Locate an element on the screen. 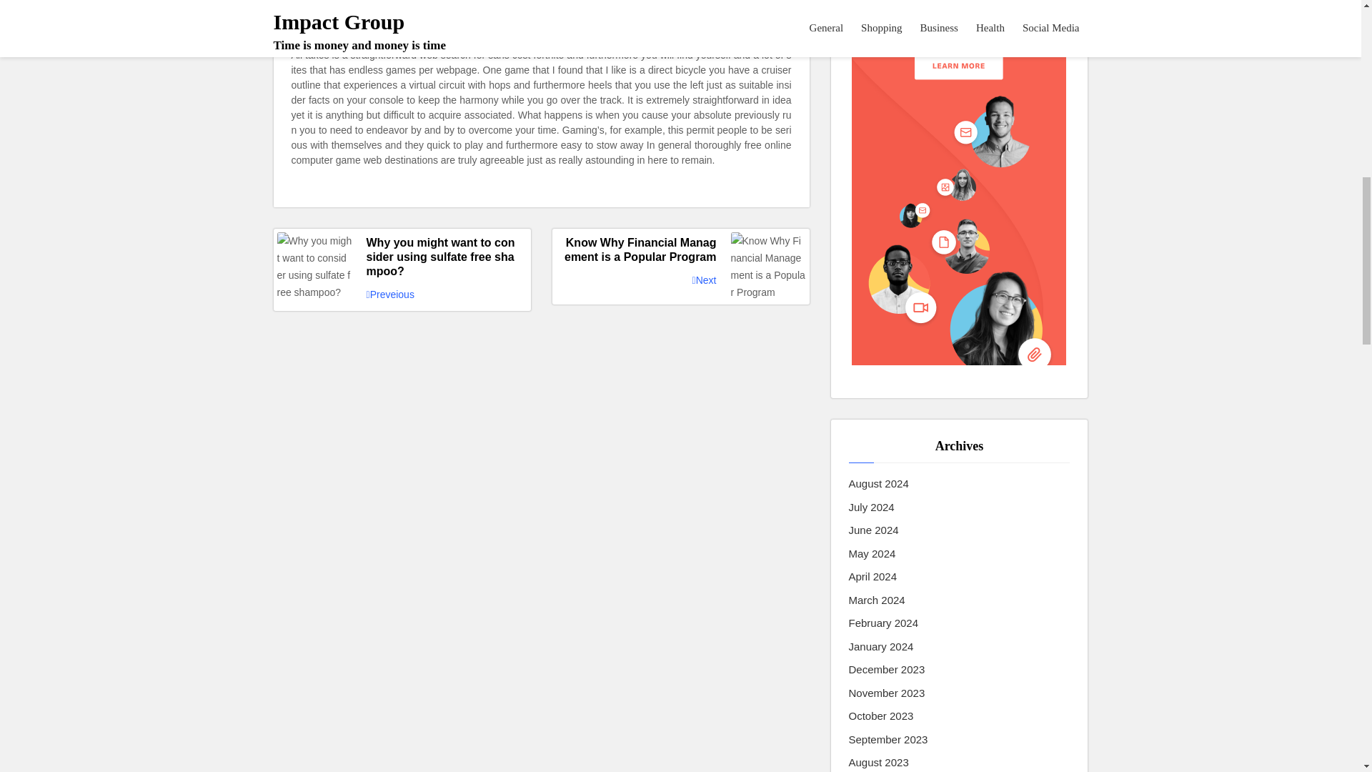  April 2024 is located at coordinates (873, 576).